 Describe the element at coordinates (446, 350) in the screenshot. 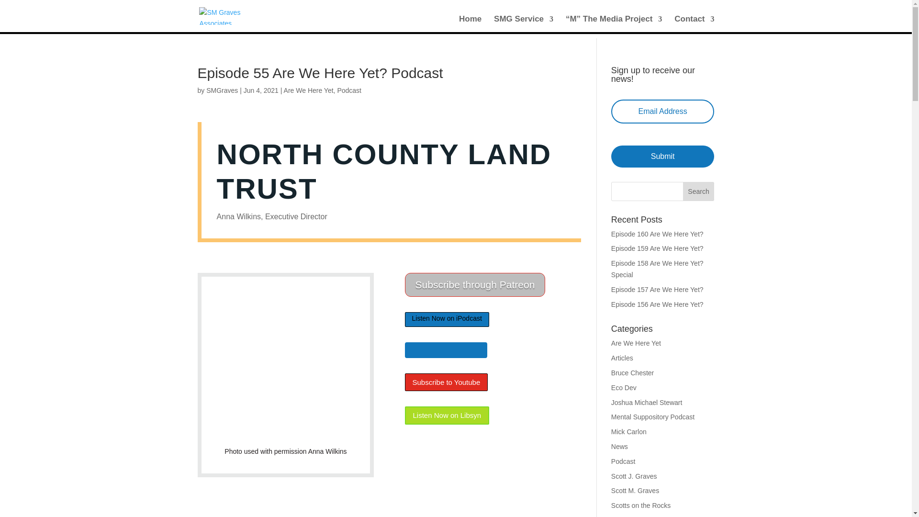

I see `Listen Now on Stitcher` at that location.